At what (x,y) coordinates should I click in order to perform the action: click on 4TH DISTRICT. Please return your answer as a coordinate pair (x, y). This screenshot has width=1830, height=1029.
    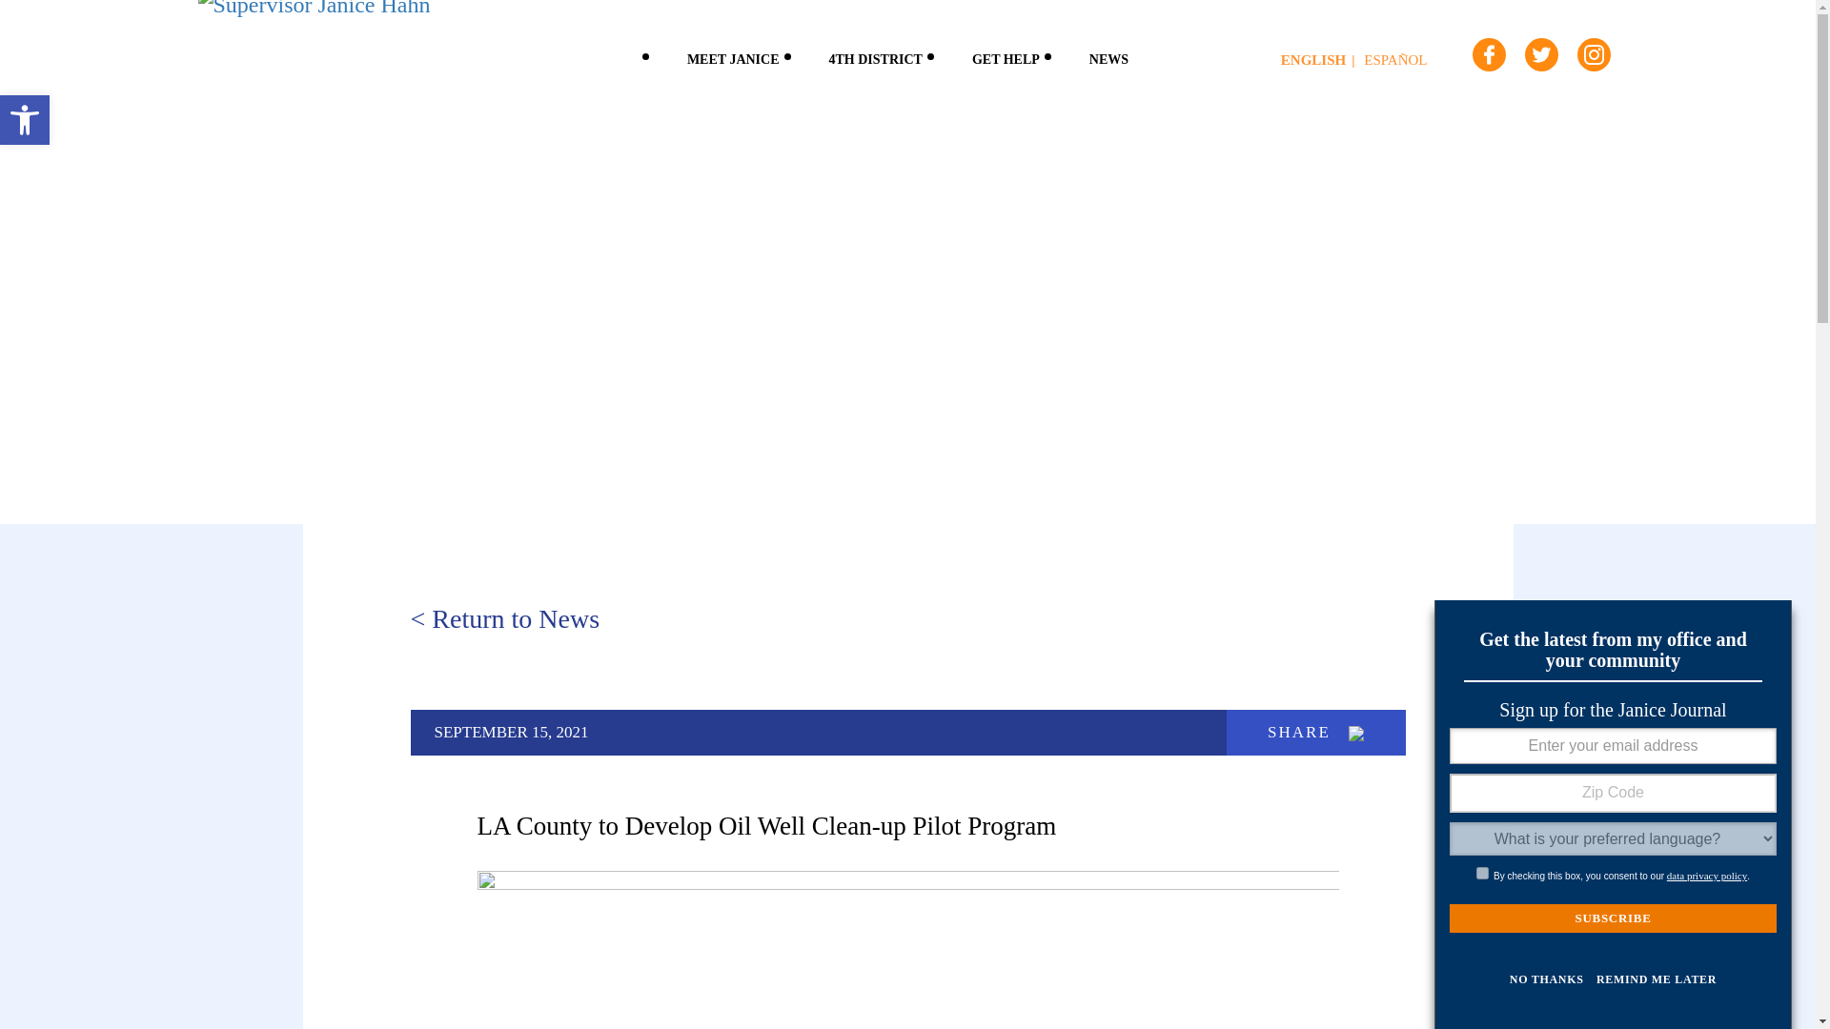
    Looking at the image, I should click on (876, 56).